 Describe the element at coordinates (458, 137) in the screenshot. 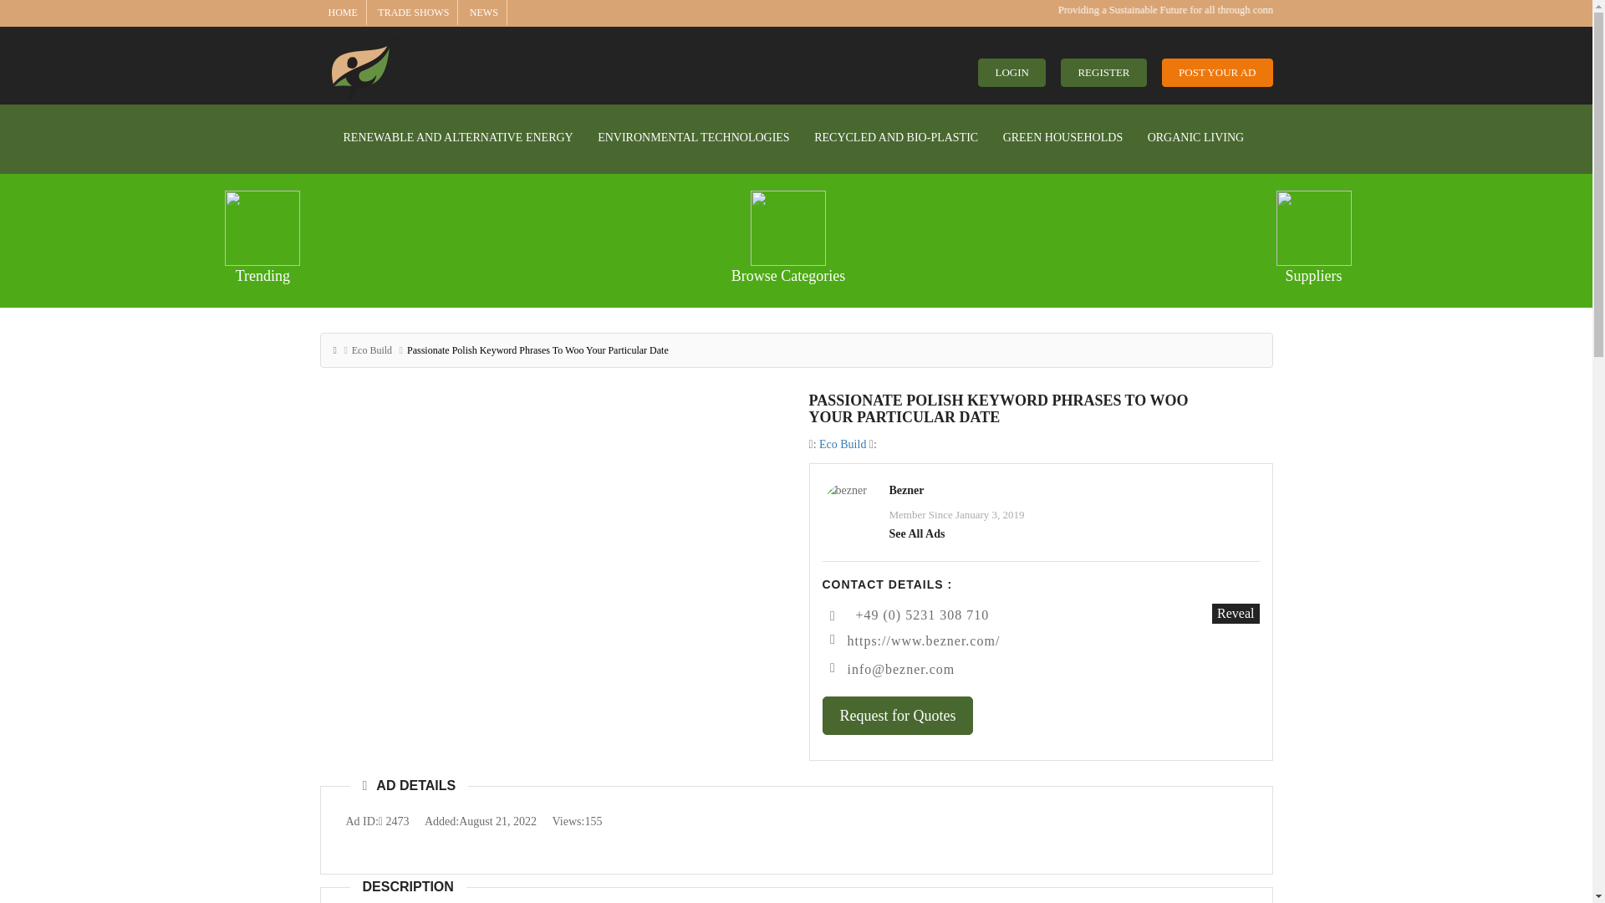

I see `Renewable and Alternative Energy` at that location.